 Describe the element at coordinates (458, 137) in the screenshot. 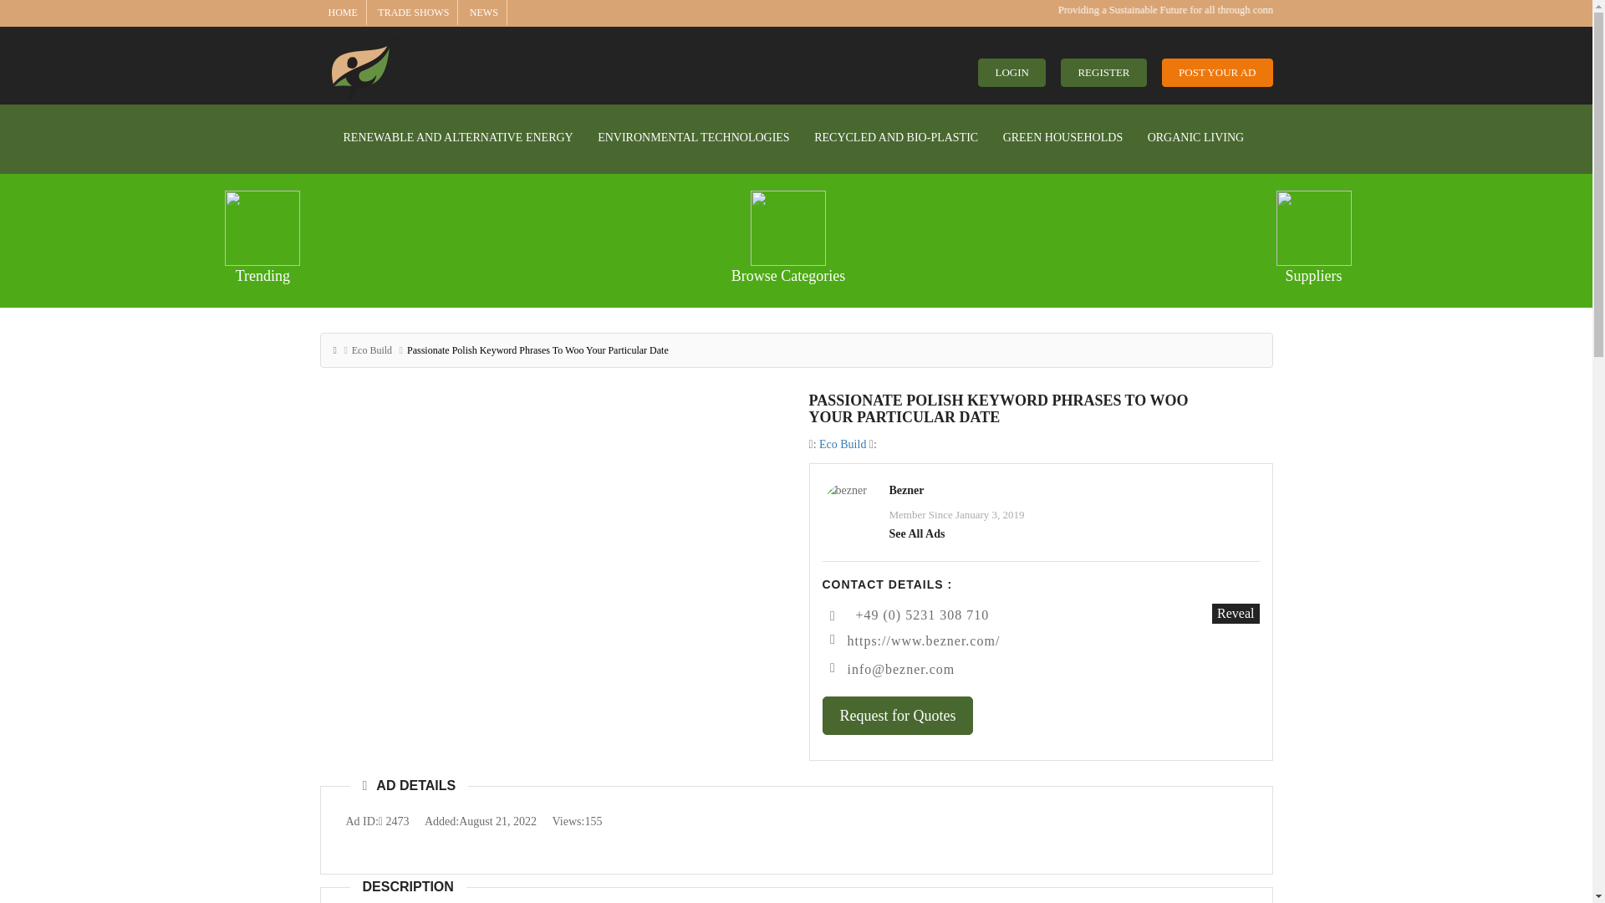

I see `Renewable and Alternative Energy` at that location.